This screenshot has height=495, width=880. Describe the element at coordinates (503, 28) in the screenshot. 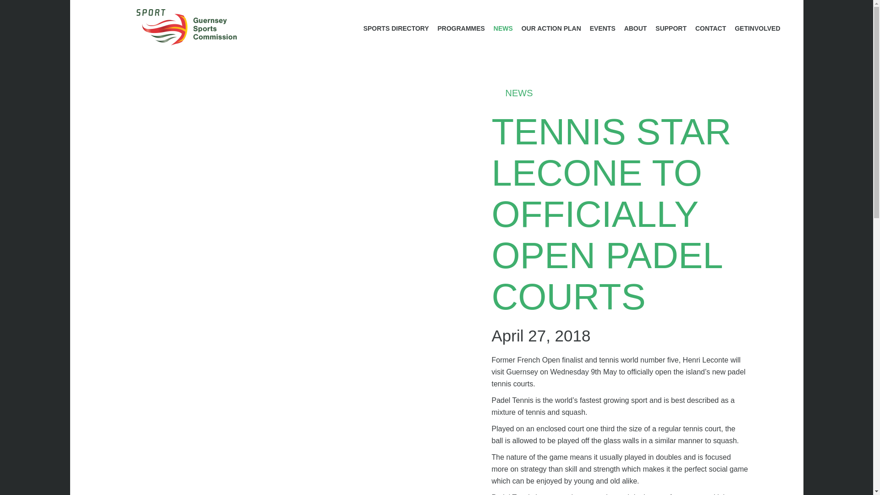

I see `NEWS` at that location.